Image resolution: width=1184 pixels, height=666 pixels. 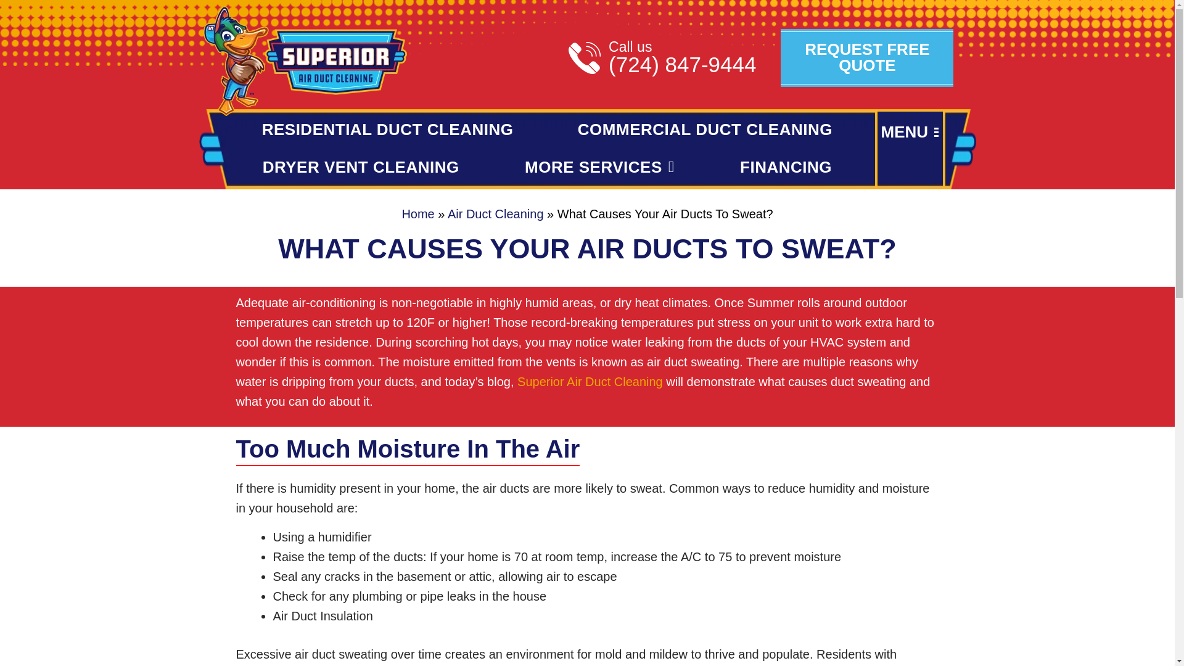 I want to click on Air Duct Cleaning, so click(x=495, y=213).